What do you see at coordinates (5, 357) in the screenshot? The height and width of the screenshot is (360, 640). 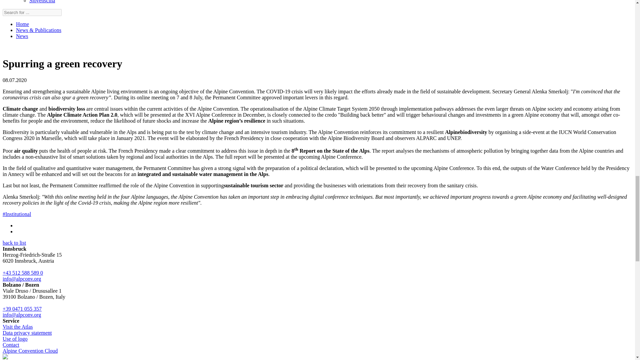 I see `Linkedin` at bounding box center [5, 357].